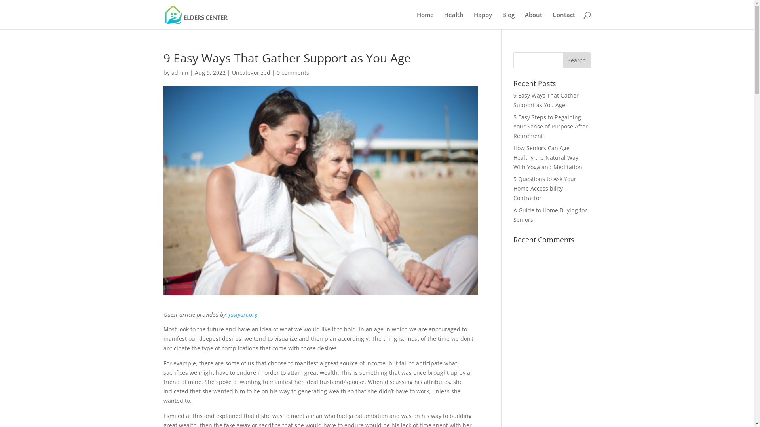 This screenshot has height=427, width=760. Describe the element at coordinates (564, 21) in the screenshot. I see `Contact` at that location.